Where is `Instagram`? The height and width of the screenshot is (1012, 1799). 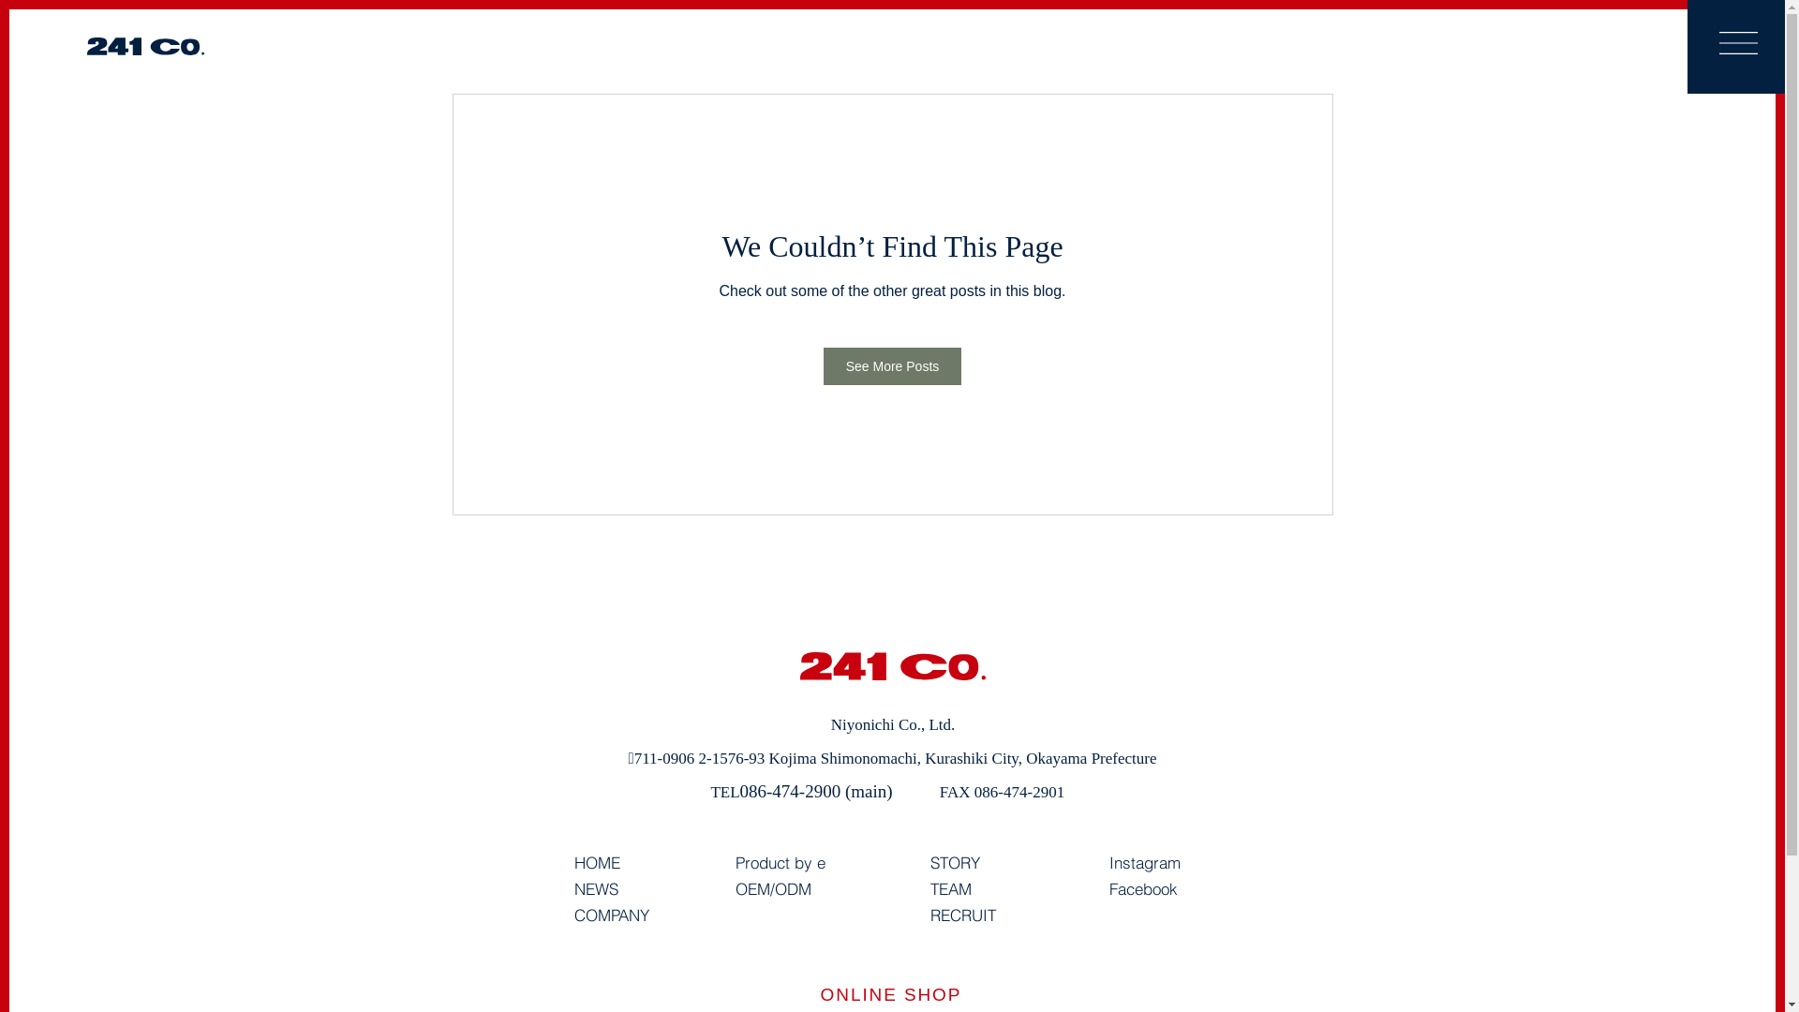 Instagram is located at coordinates (1145, 864).